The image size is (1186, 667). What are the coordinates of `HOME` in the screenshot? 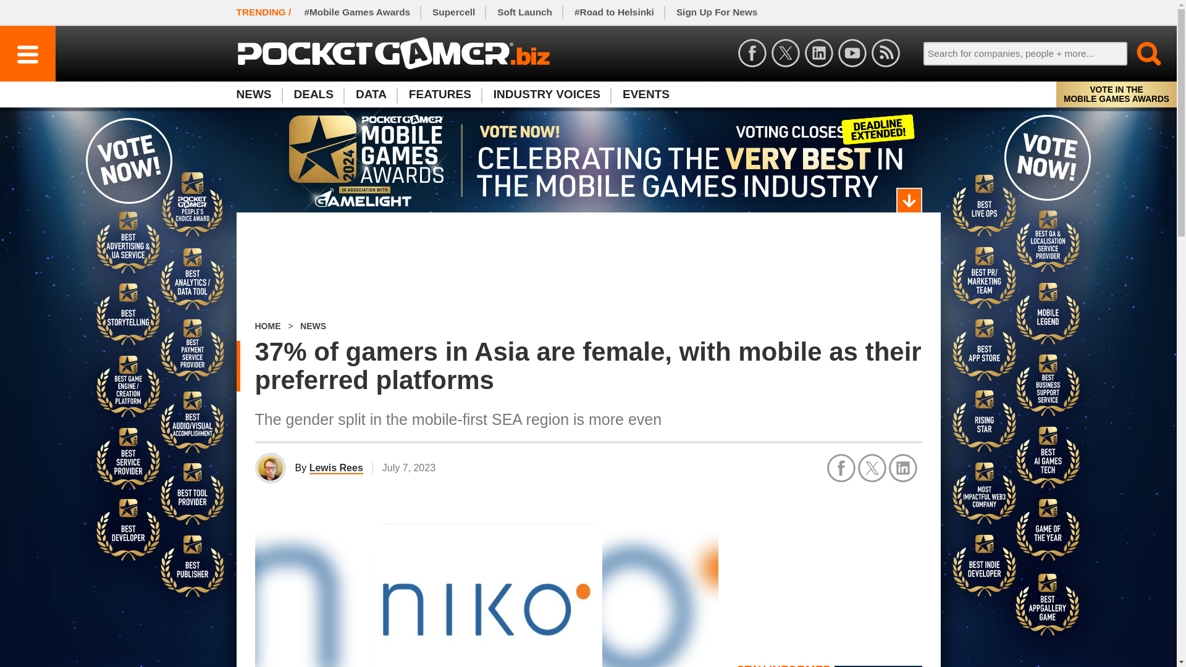 It's located at (267, 326).